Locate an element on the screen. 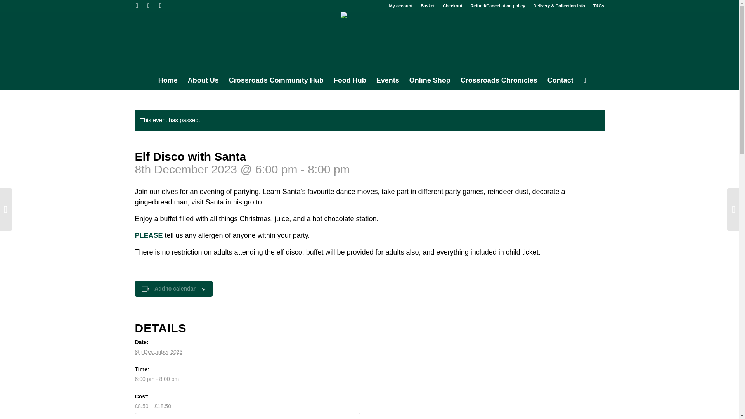  Facebook is located at coordinates (148, 6).